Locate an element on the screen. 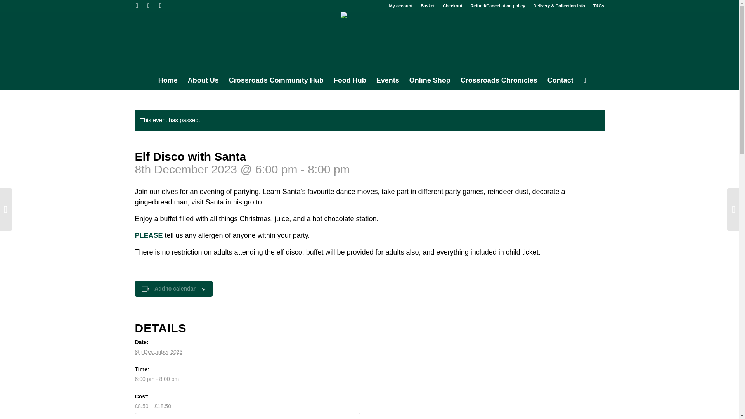  Facebook is located at coordinates (148, 6).